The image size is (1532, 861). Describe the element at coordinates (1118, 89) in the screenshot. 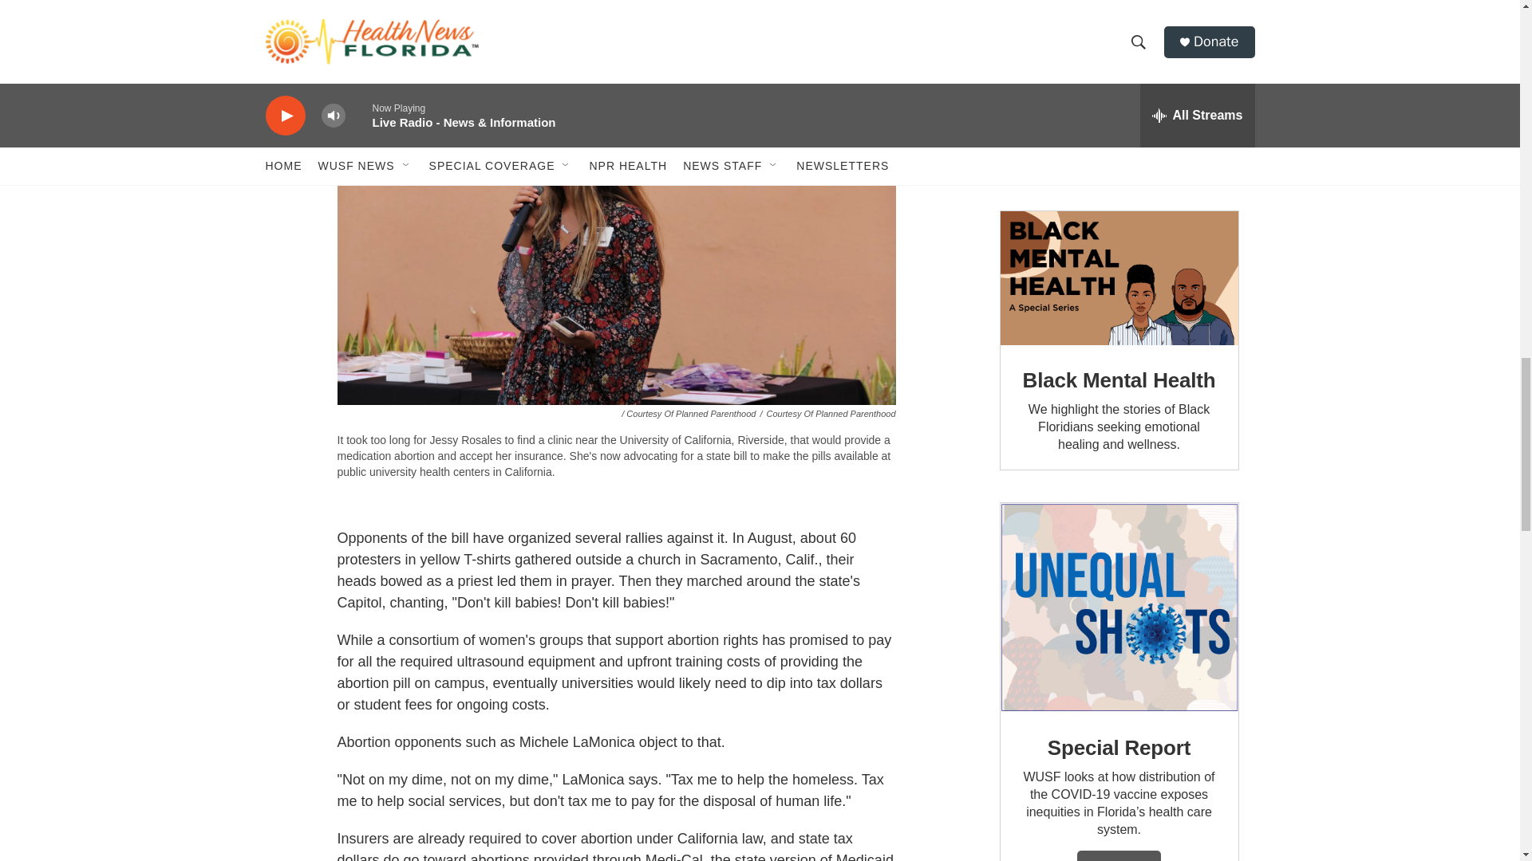

I see `3rd party ad content` at that location.